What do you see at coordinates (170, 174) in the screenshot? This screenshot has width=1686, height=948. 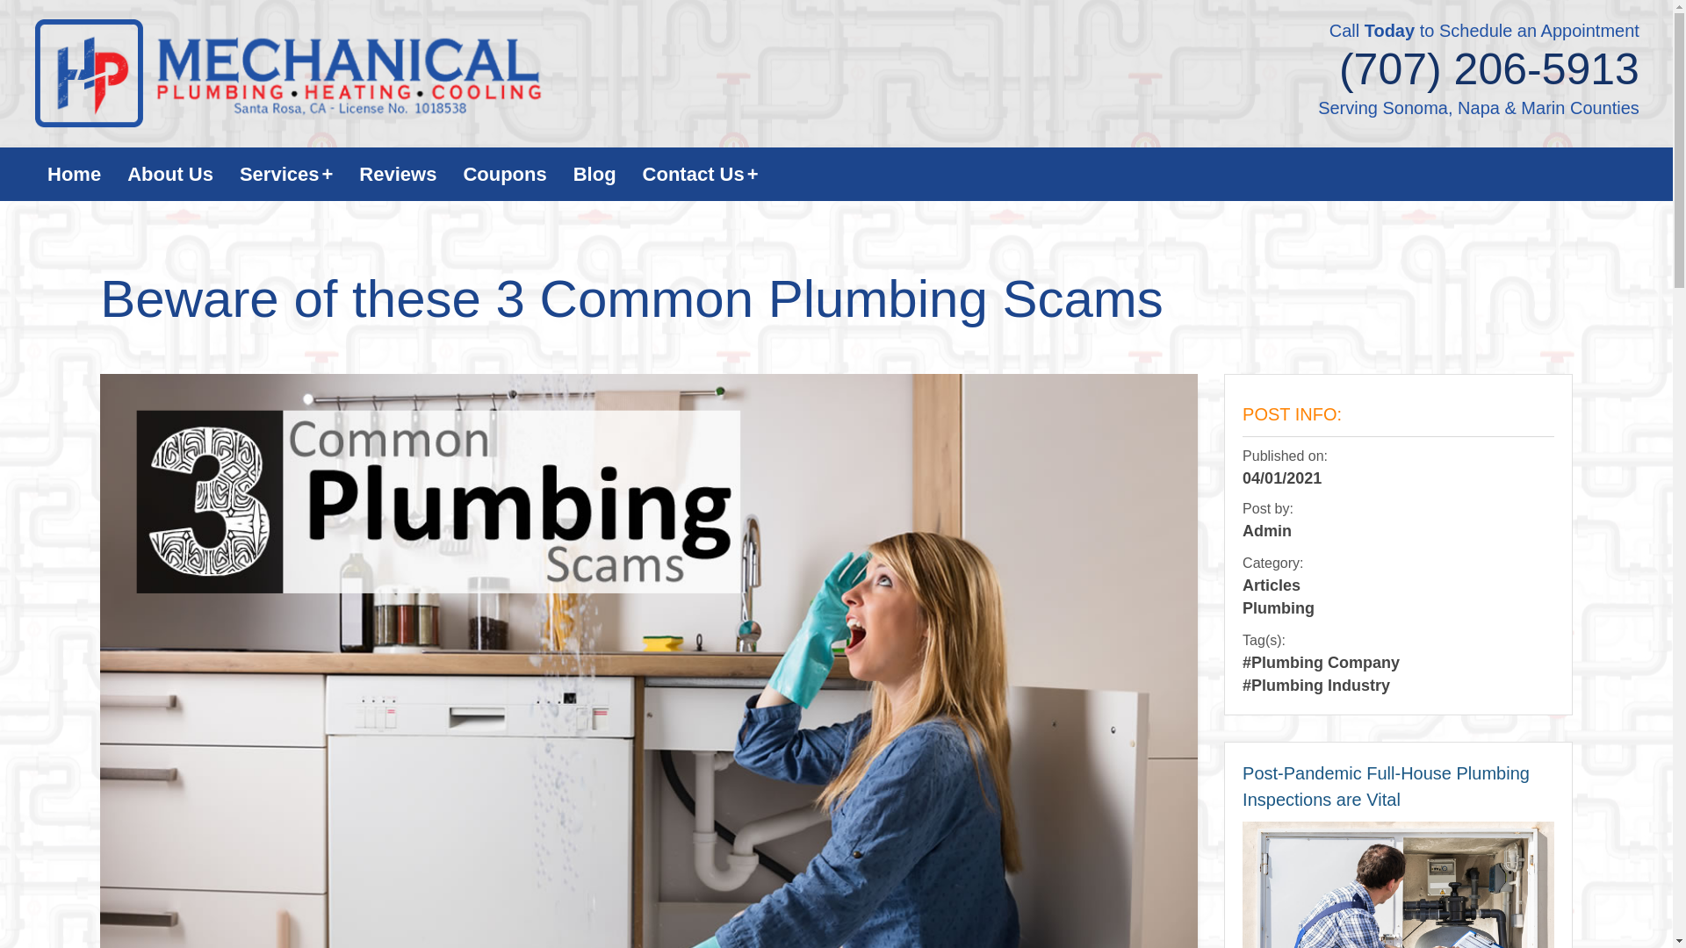 I see `About Us` at bounding box center [170, 174].